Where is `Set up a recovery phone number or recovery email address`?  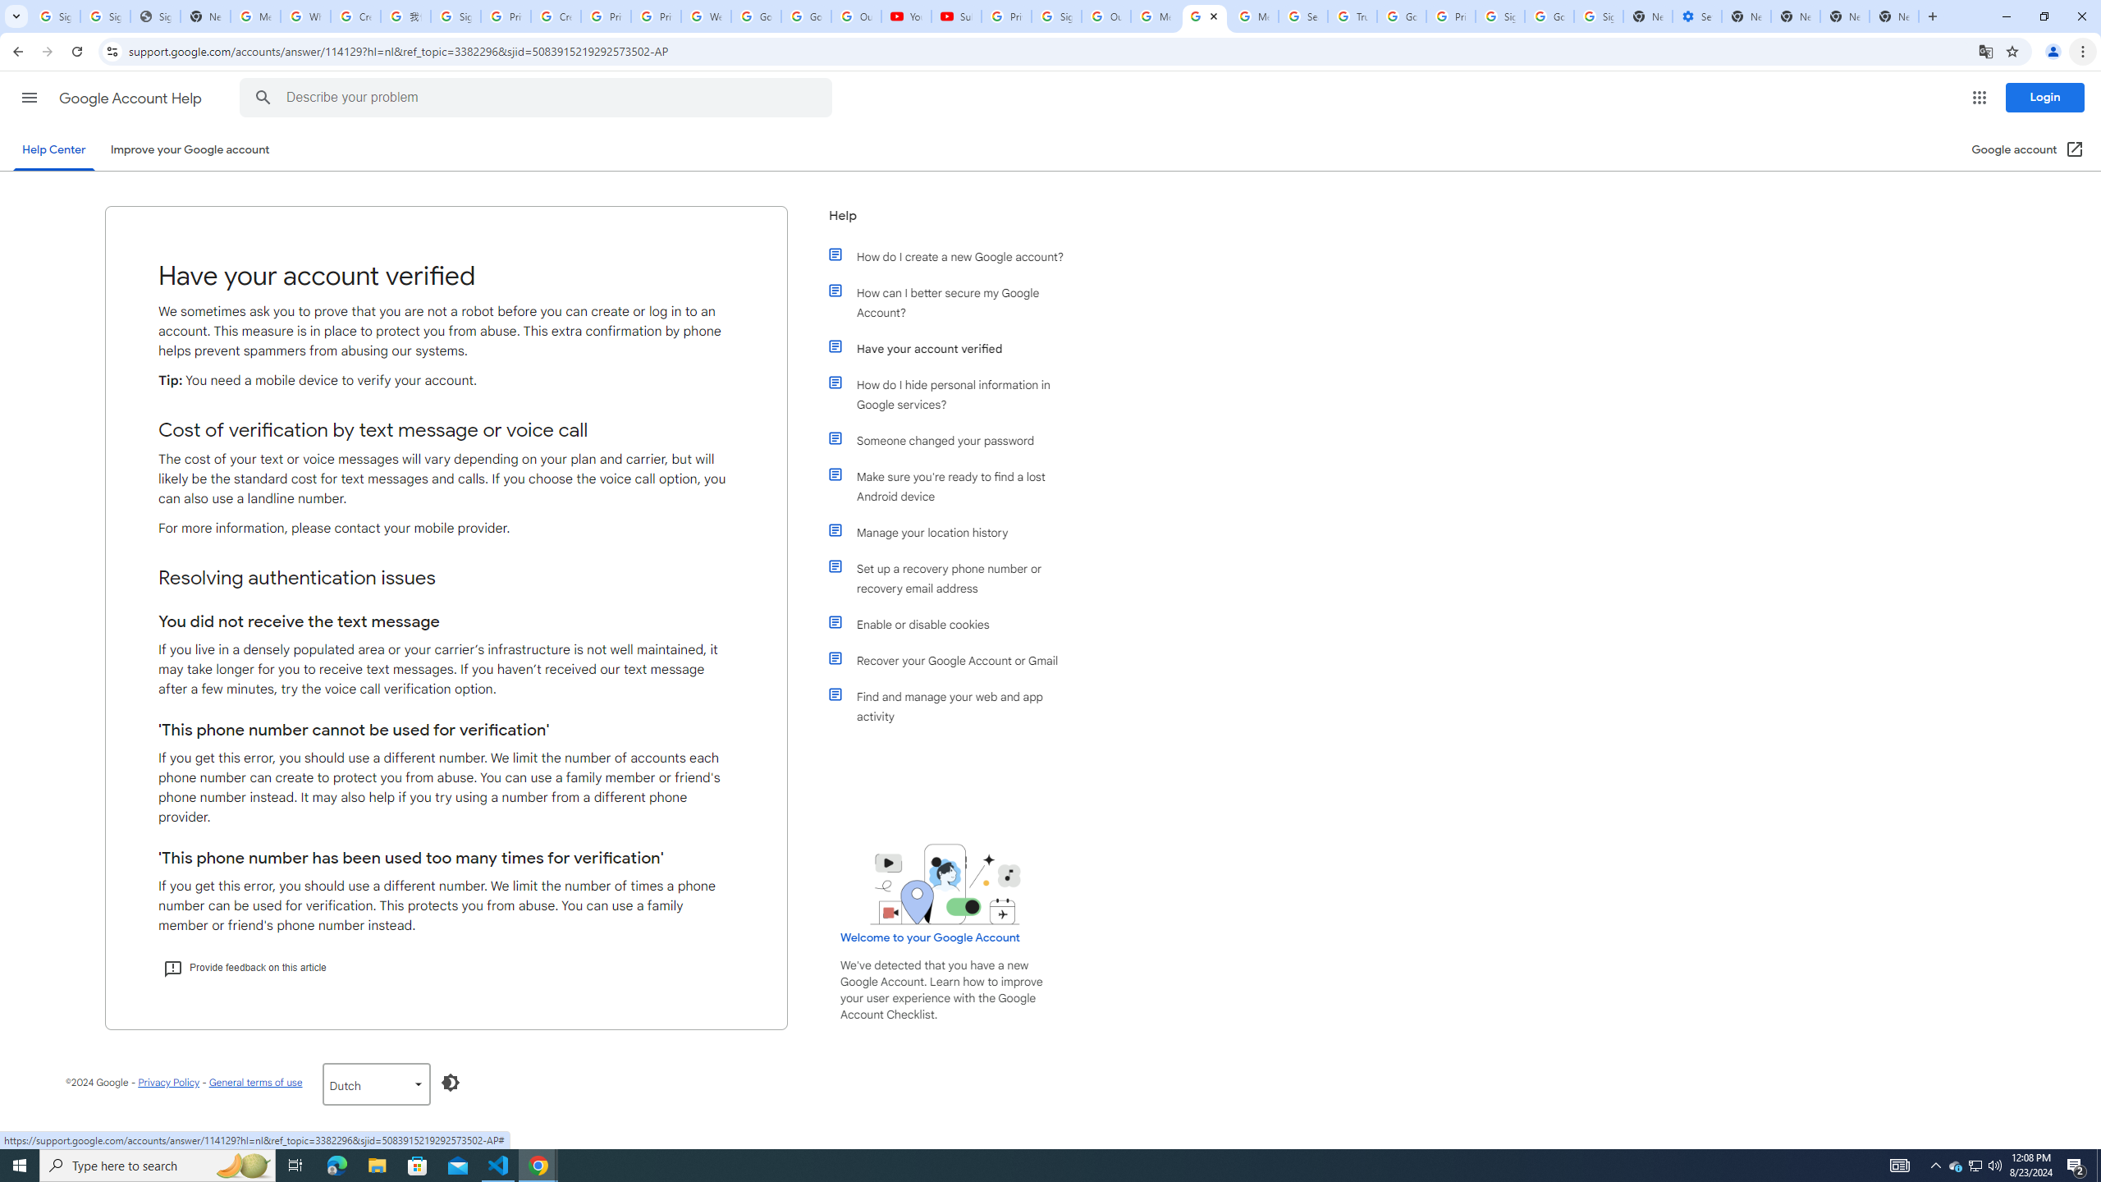
Set up a recovery phone number or recovery email address is located at coordinates (954, 578).